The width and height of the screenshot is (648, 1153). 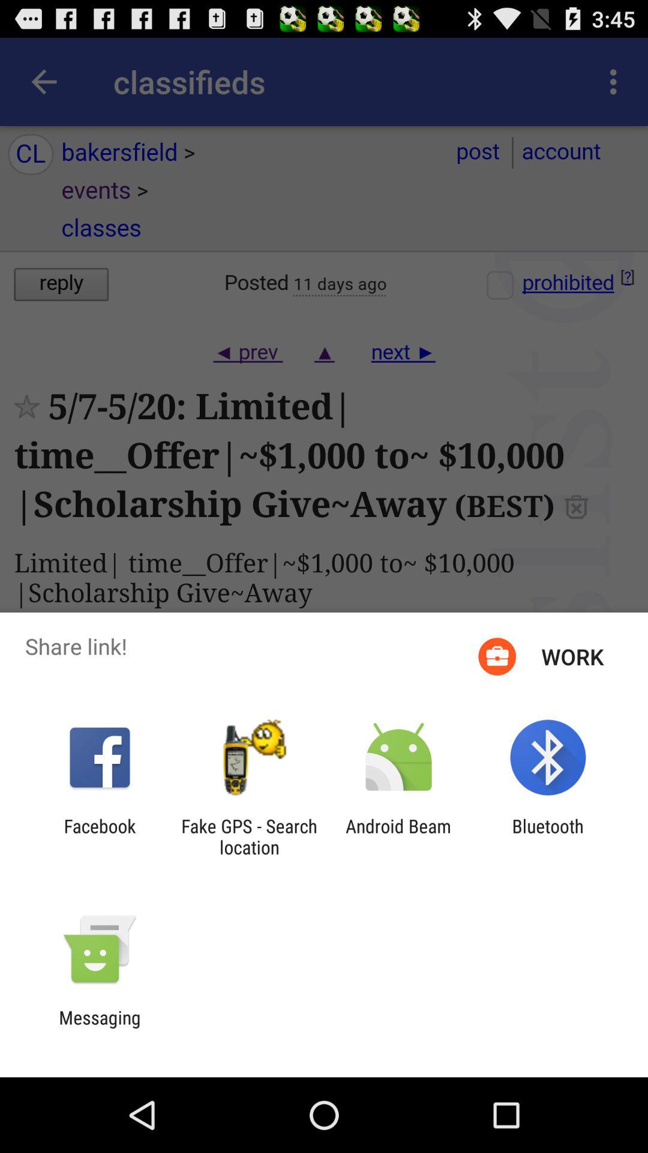 I want to click on scroll until android beam item, so click(x=398, y=837).